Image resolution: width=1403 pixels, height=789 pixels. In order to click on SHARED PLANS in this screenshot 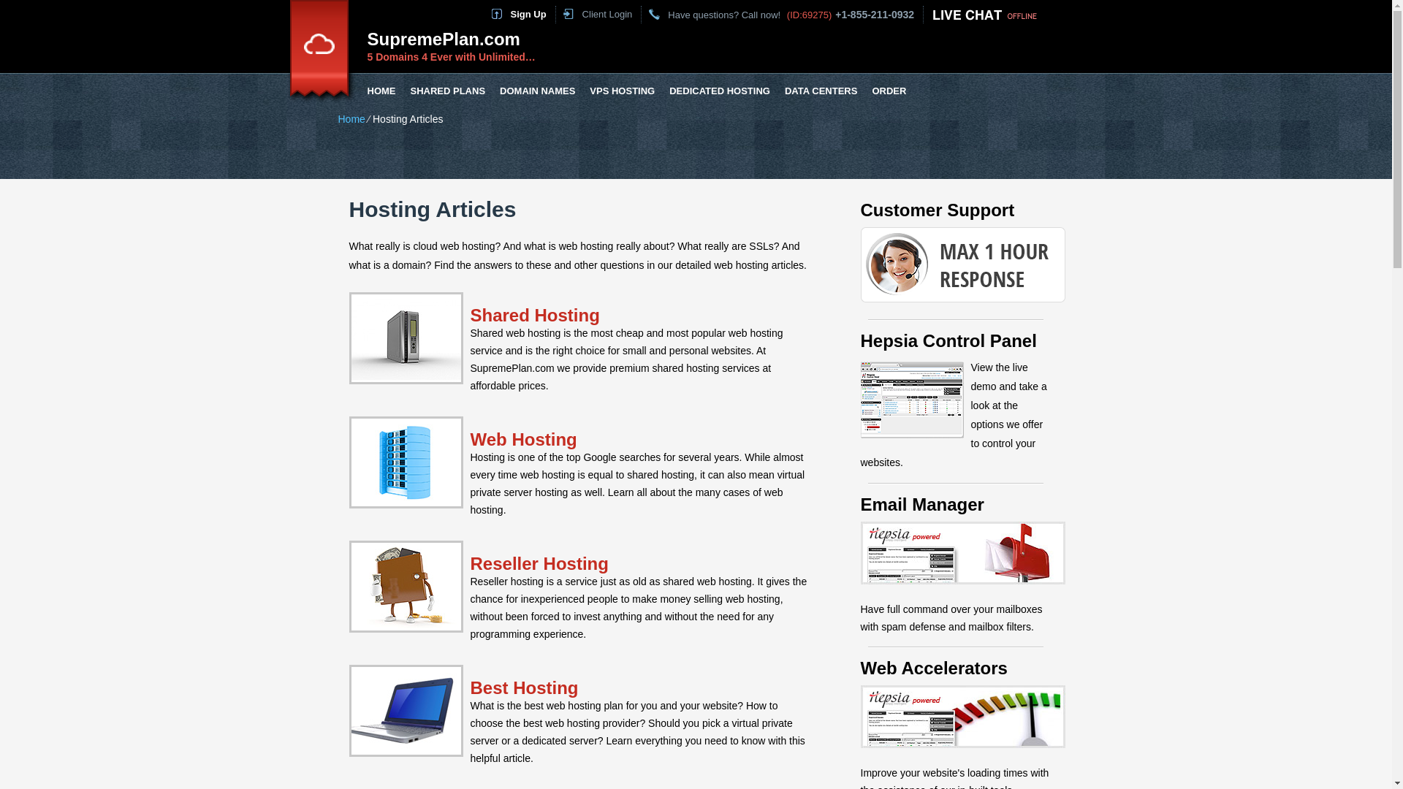, I will do `click(449, 91)`.